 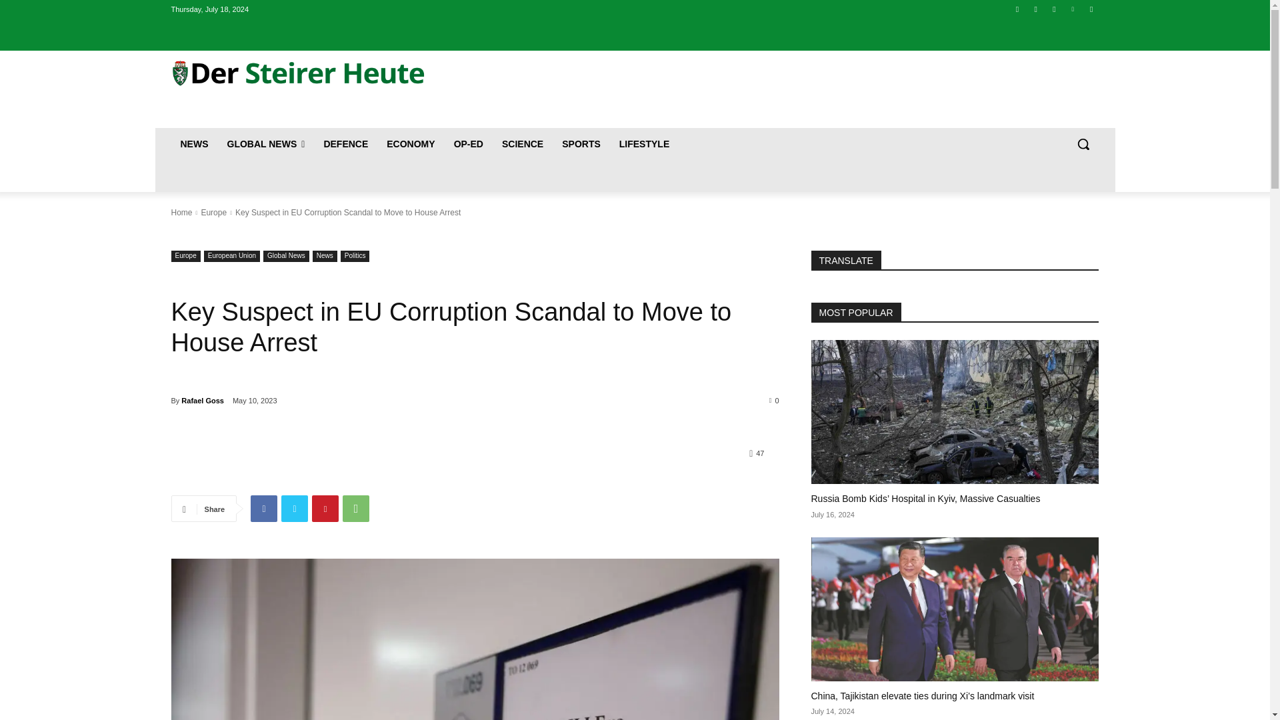 What do you see at coordinates (295, 509) in the screenshot?
I see `Twitter` at bounding box center [295, 509].